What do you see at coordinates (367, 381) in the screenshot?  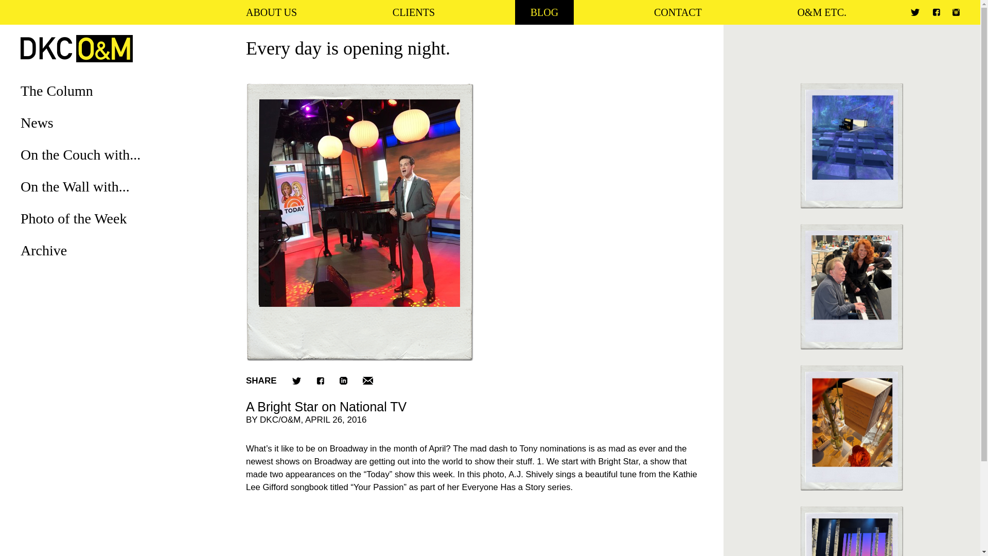 I see `Email` at bounding box center [367, 381].